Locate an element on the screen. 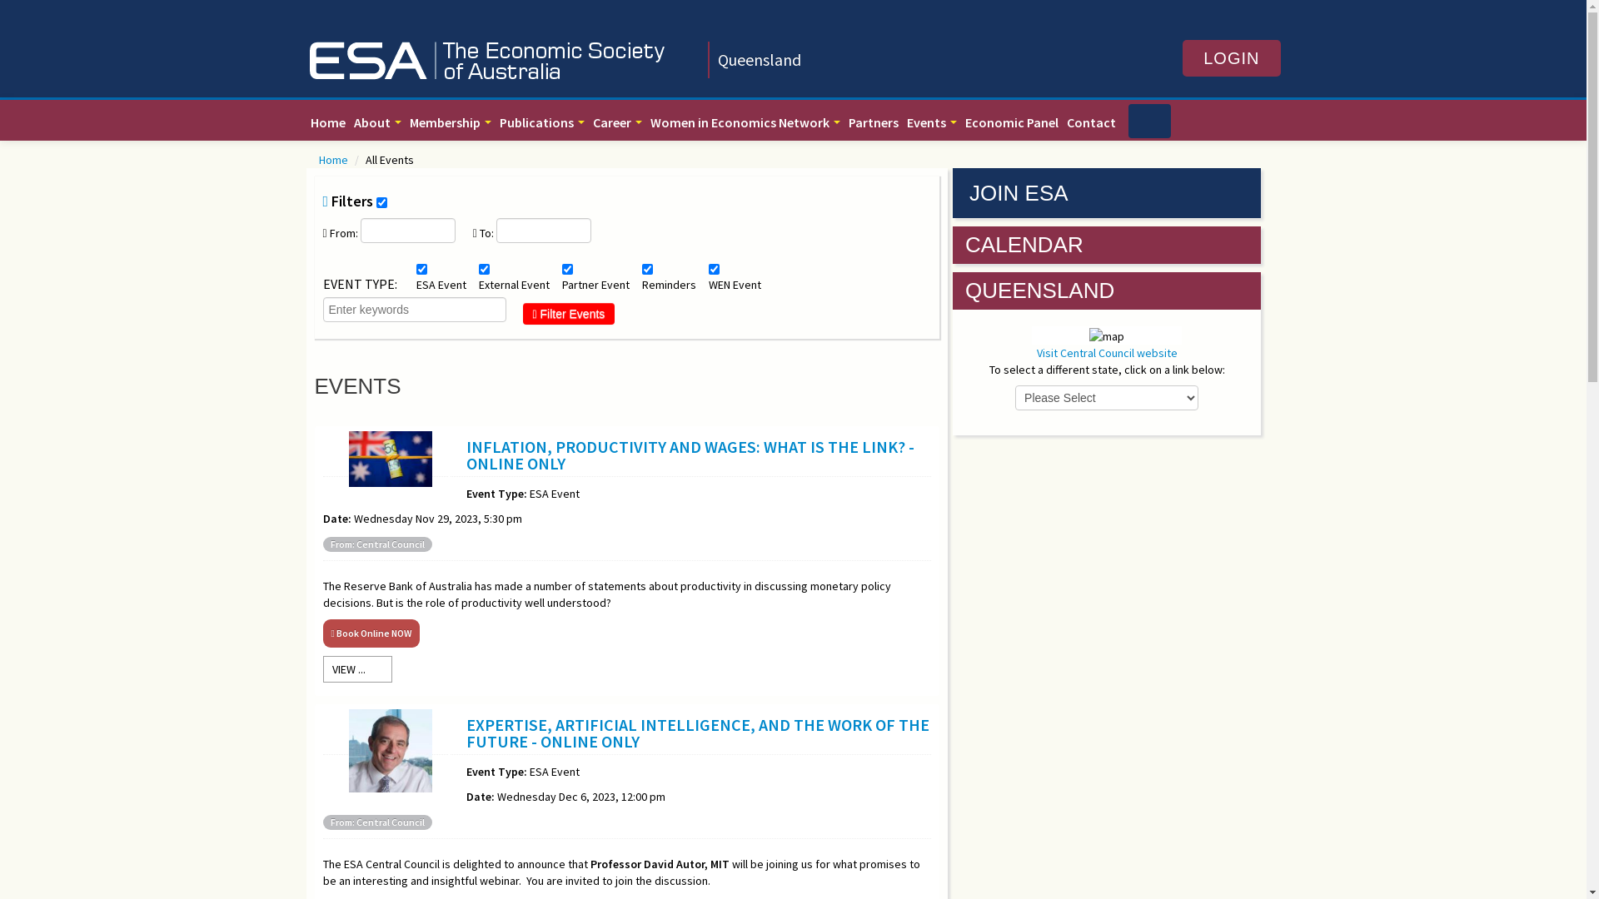  VIEW ... is located at coordinates (358, 669).